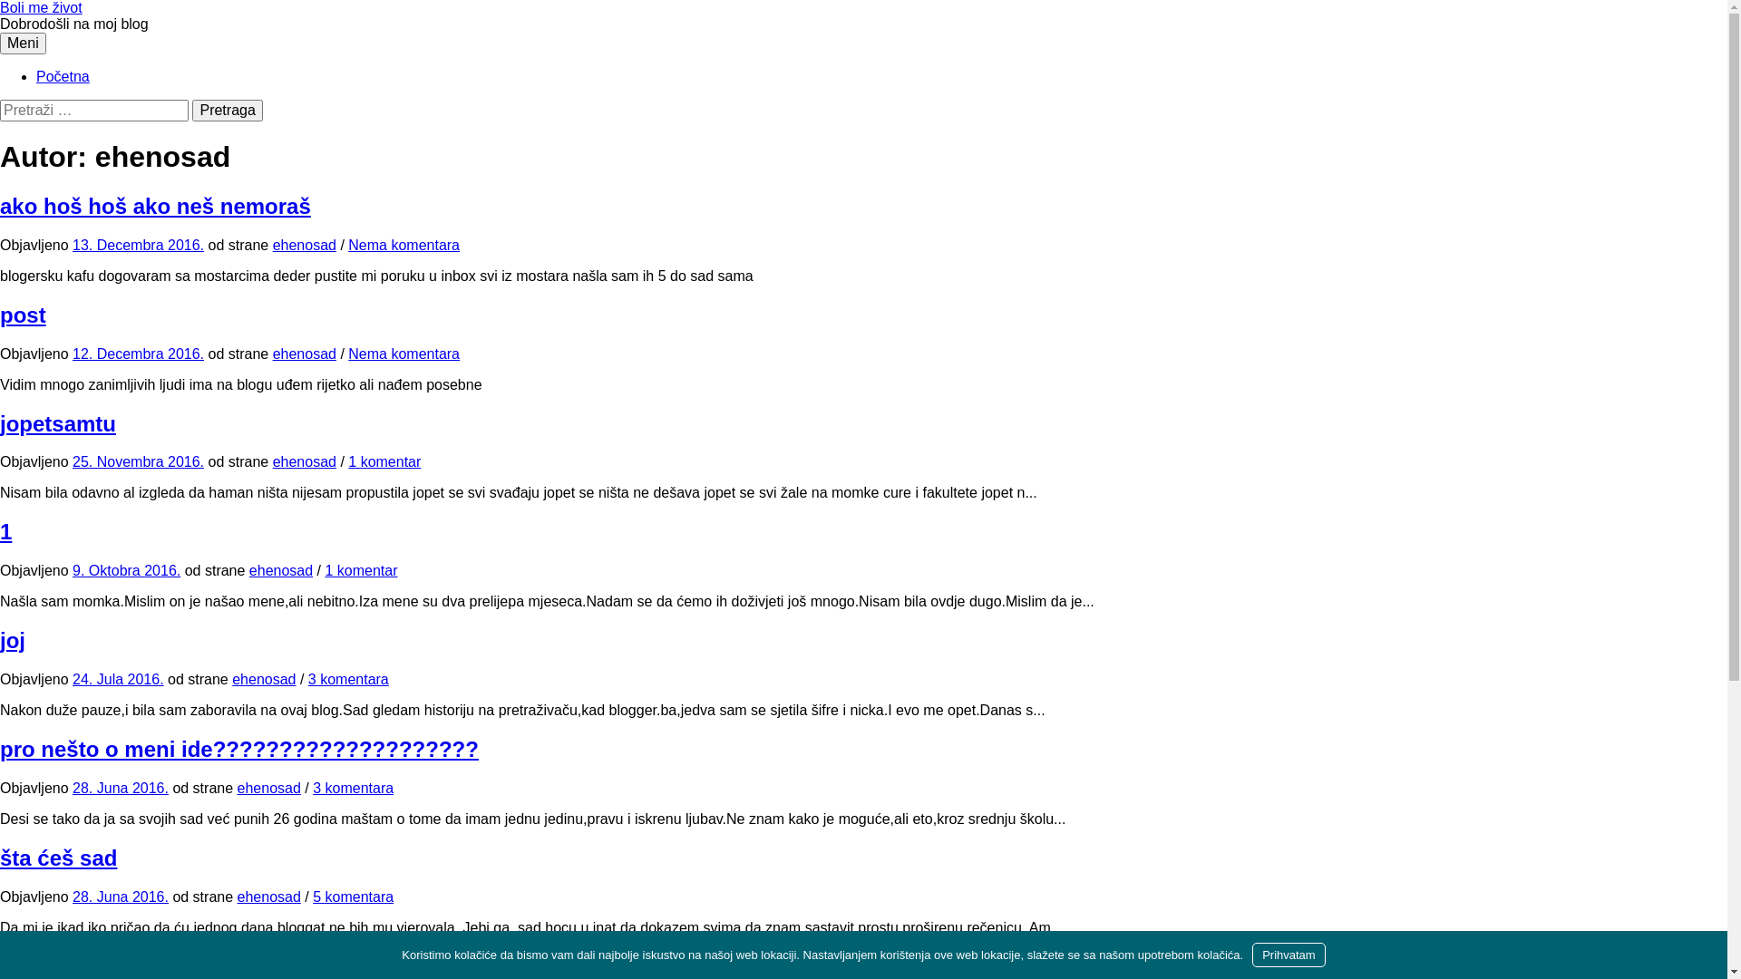 This screenshot has height=979, width=1741. Describe the element at coordinates (361, 571) in the screenshot. I see `1 komentar
na 1` at that location.